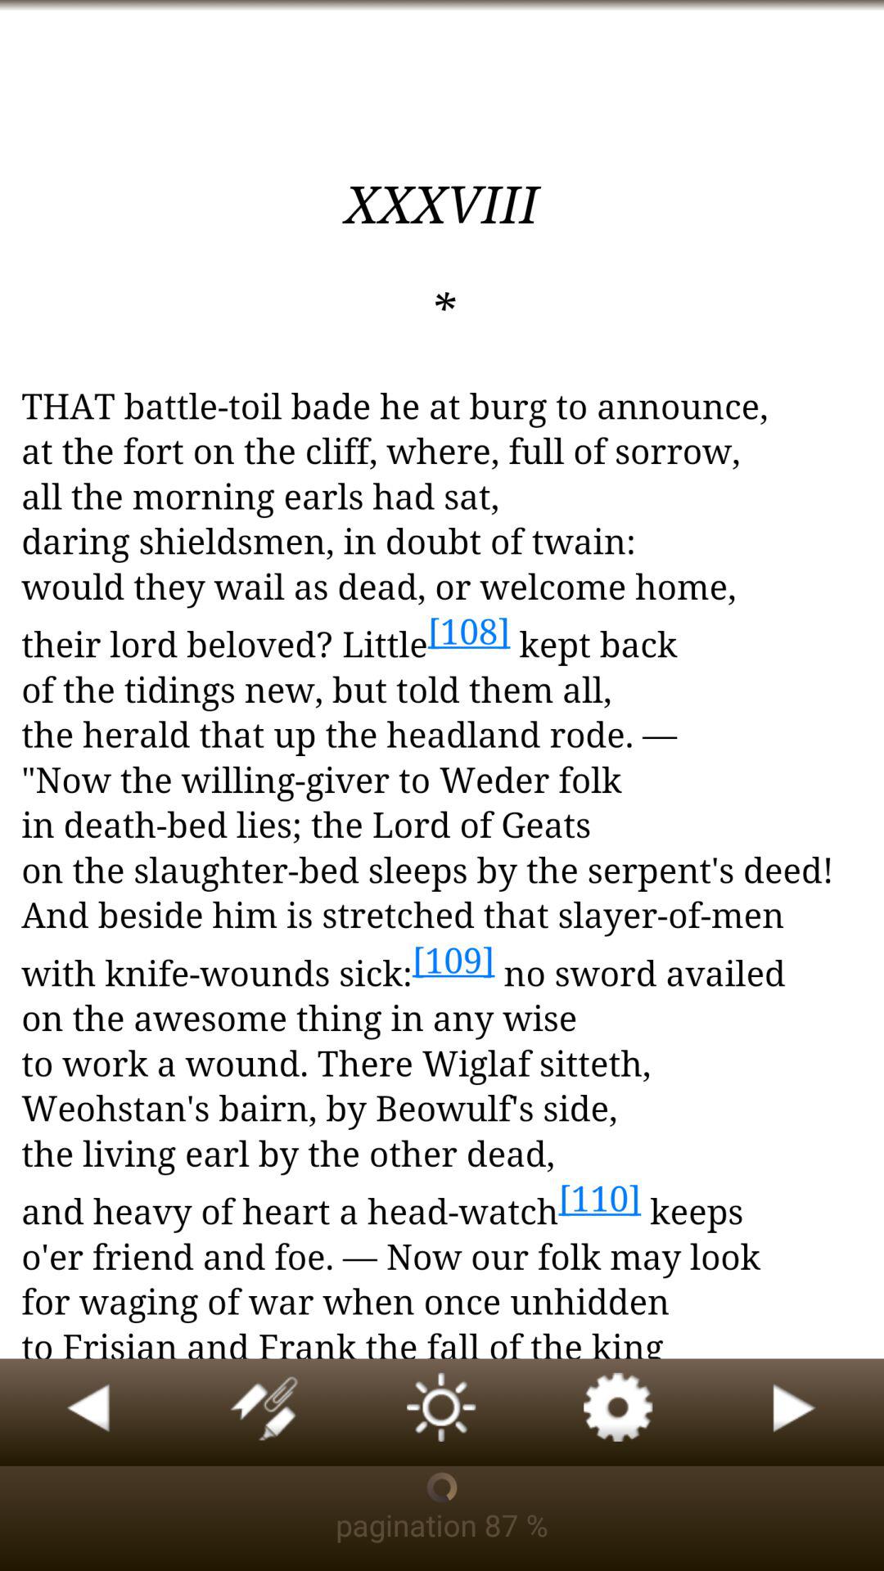 This screenshot has width=884, height=1571. What do you see at coordinates (796, 1412) in the screenshot?
I see `play book reader` at bounding box center [796, 1412].